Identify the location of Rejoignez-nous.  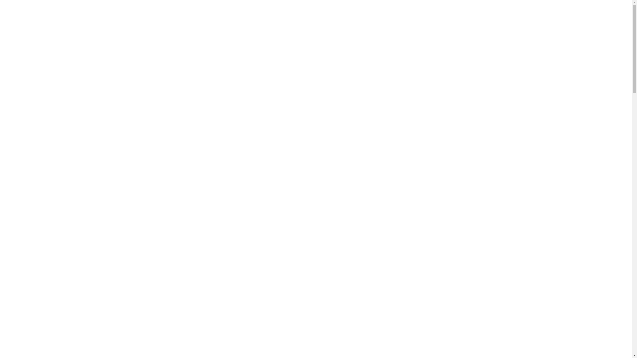
(541, 11).